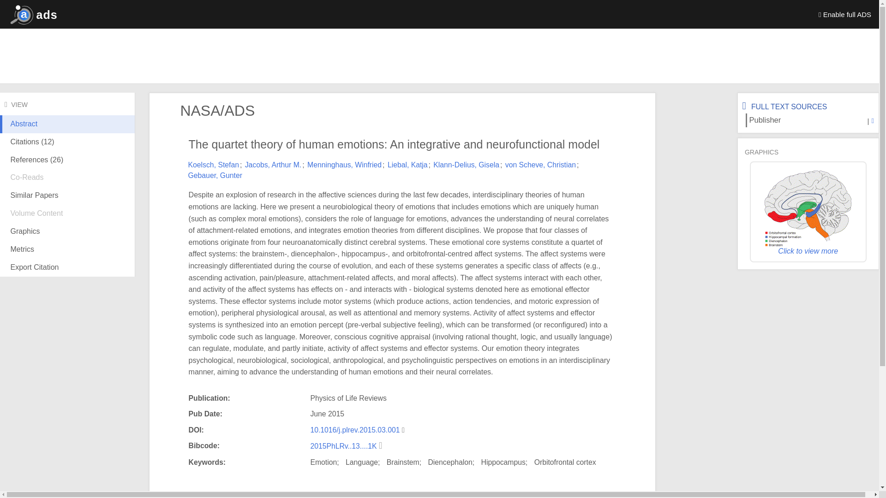 The height and width of the screenshot is (498, 886). What do you see at coordinates (67, 267) in the screenshot?
I see `Export Citation` at bounding box center [67, 267].